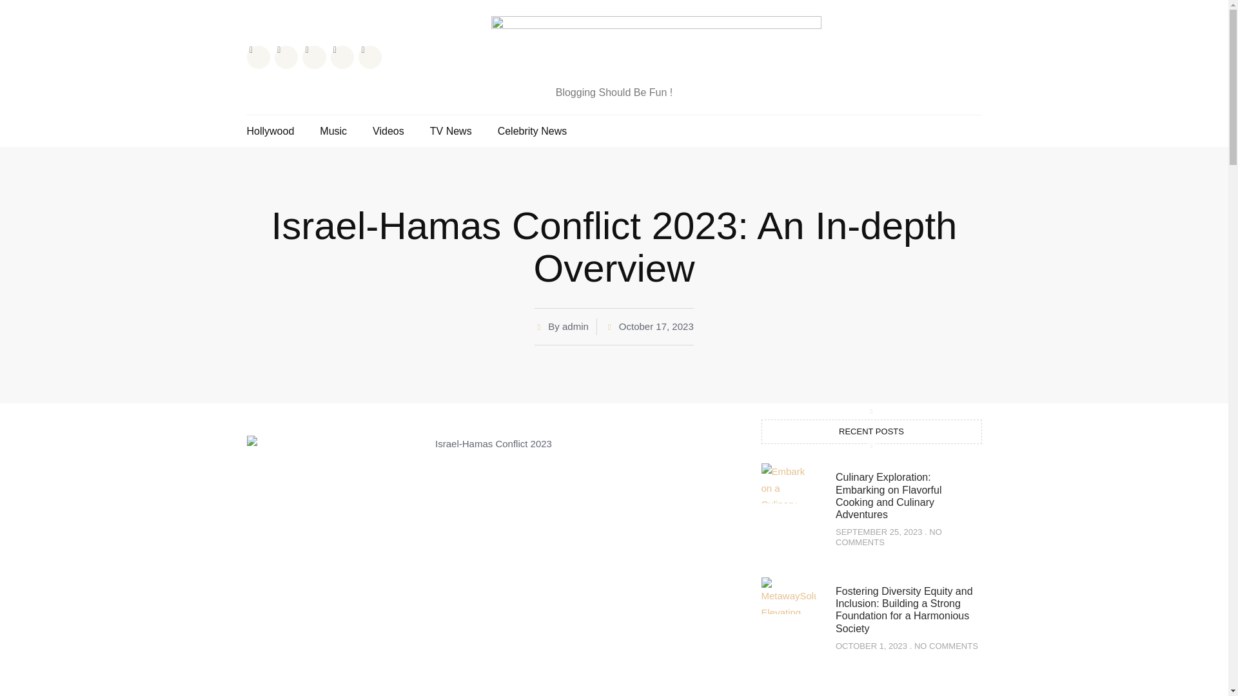  I want to click on Music, so click(333, 131).